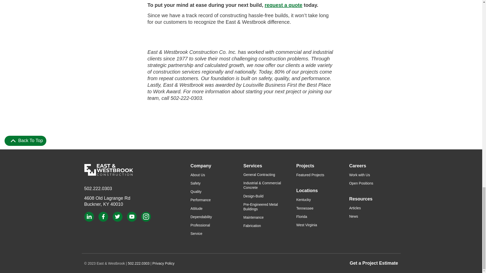  Describe the element at coordinates (268, 166) in the screenshot. I see `Services` at that location.